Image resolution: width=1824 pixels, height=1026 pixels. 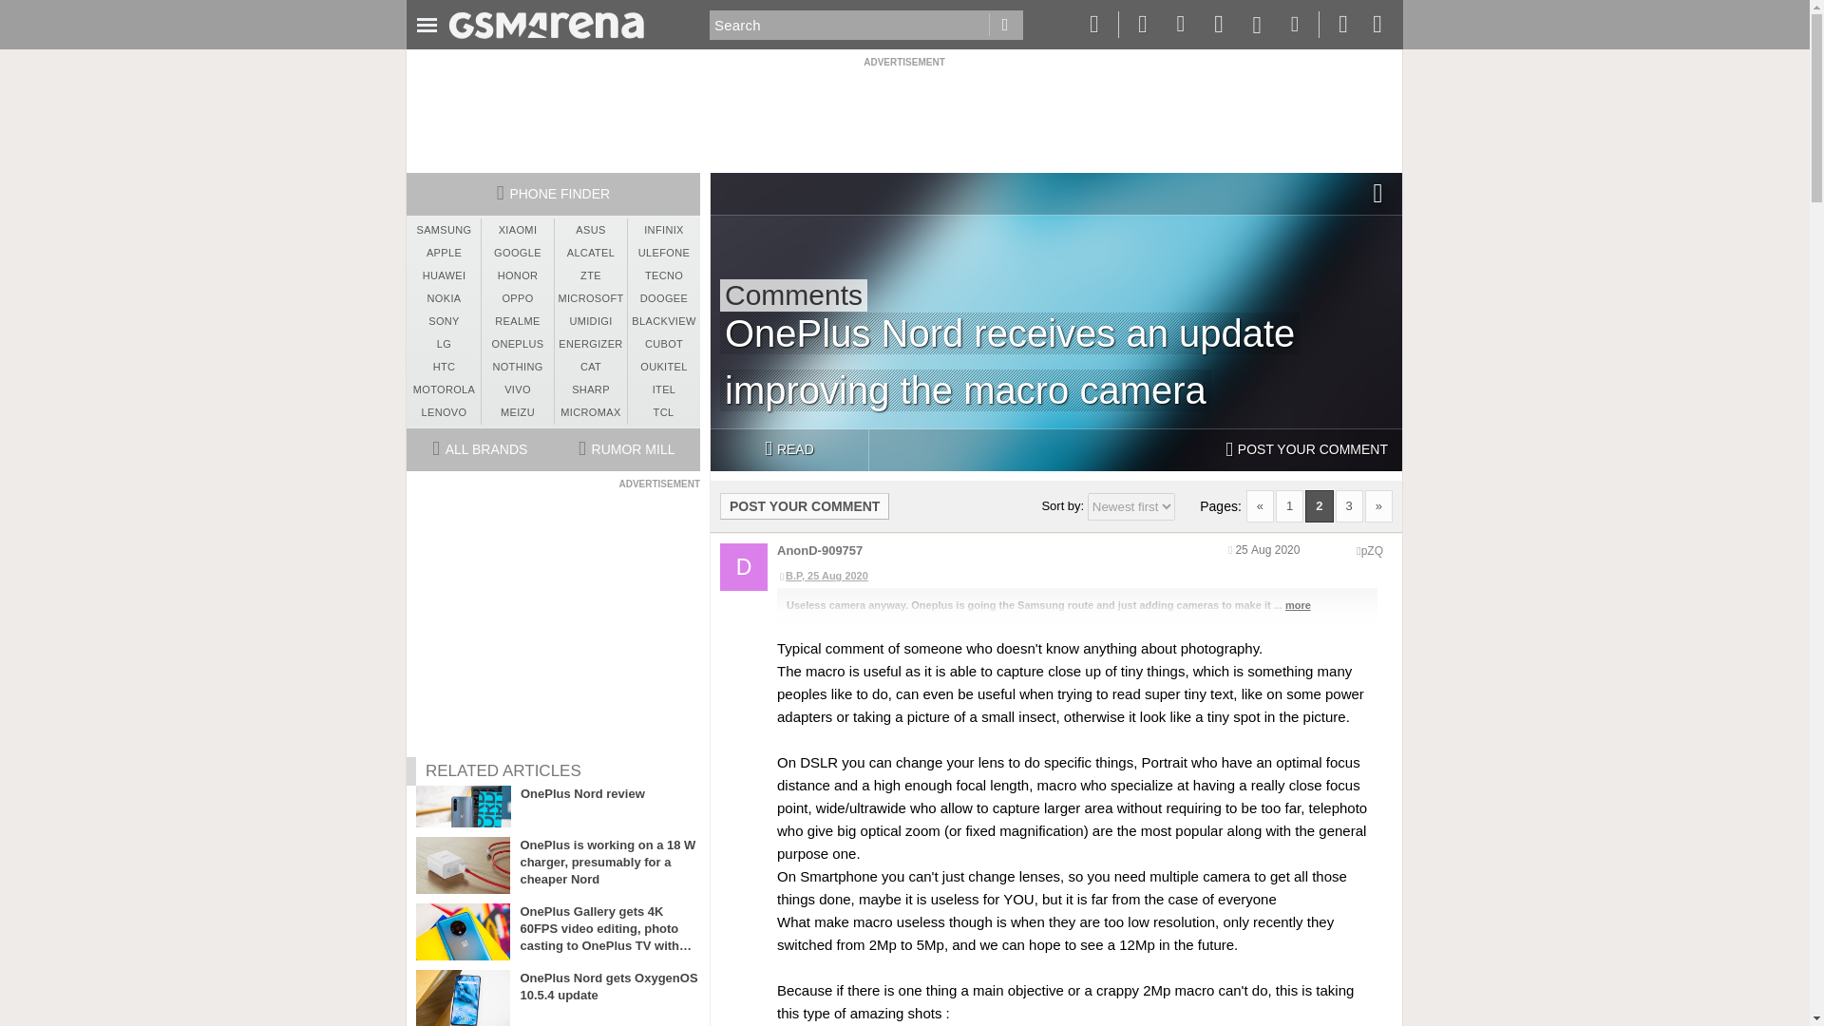 I want to click on Encoded anonymized location, so click(x=1372, y=551).